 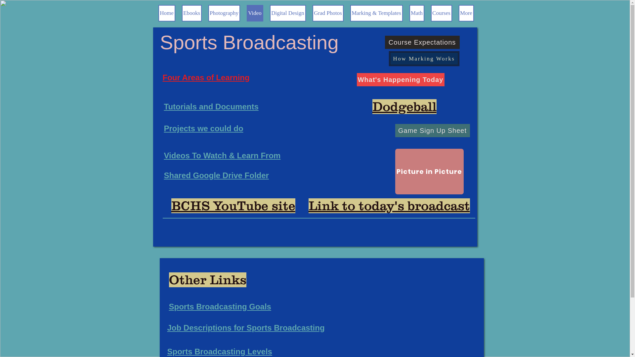 I want to click on Game Sign Up Sheet, so click(x=432, y=131).